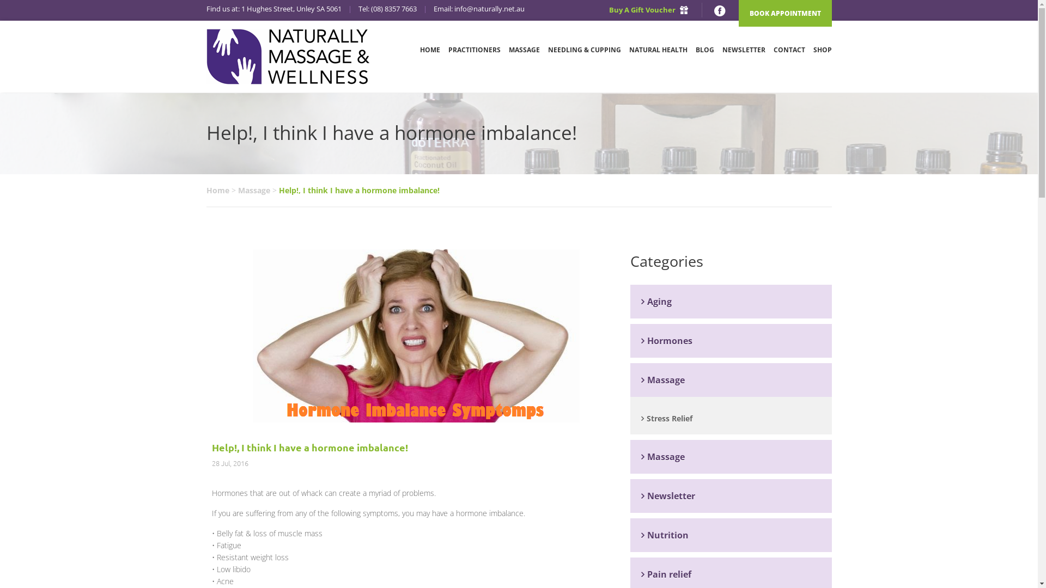  Describe the element at coordinates (786, 13) in the screenshot. I see `BOOK APPOINTMENT` at that location.